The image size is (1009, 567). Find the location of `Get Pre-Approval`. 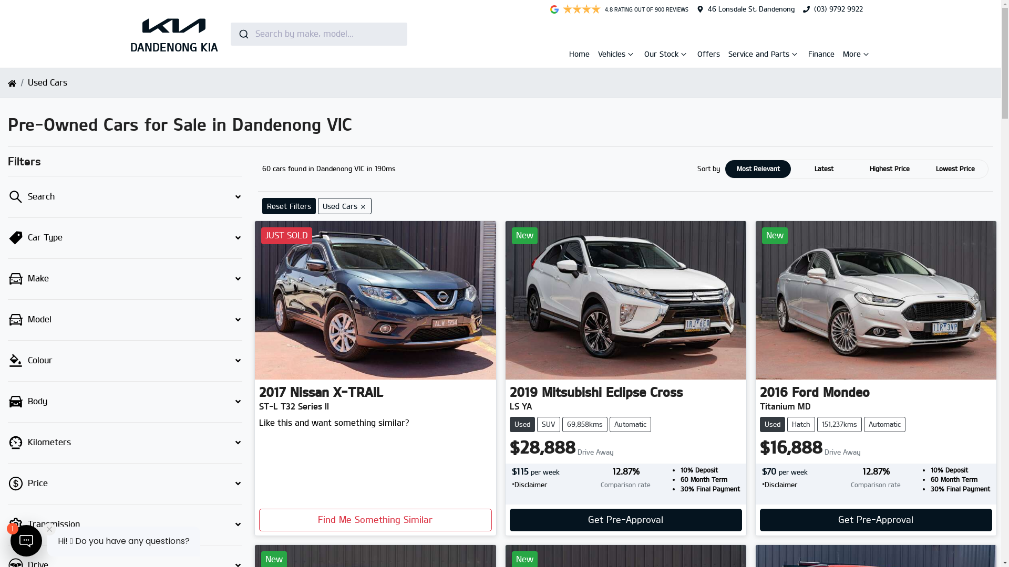

Get Pre-Approval is located at coordinates (626, 520).